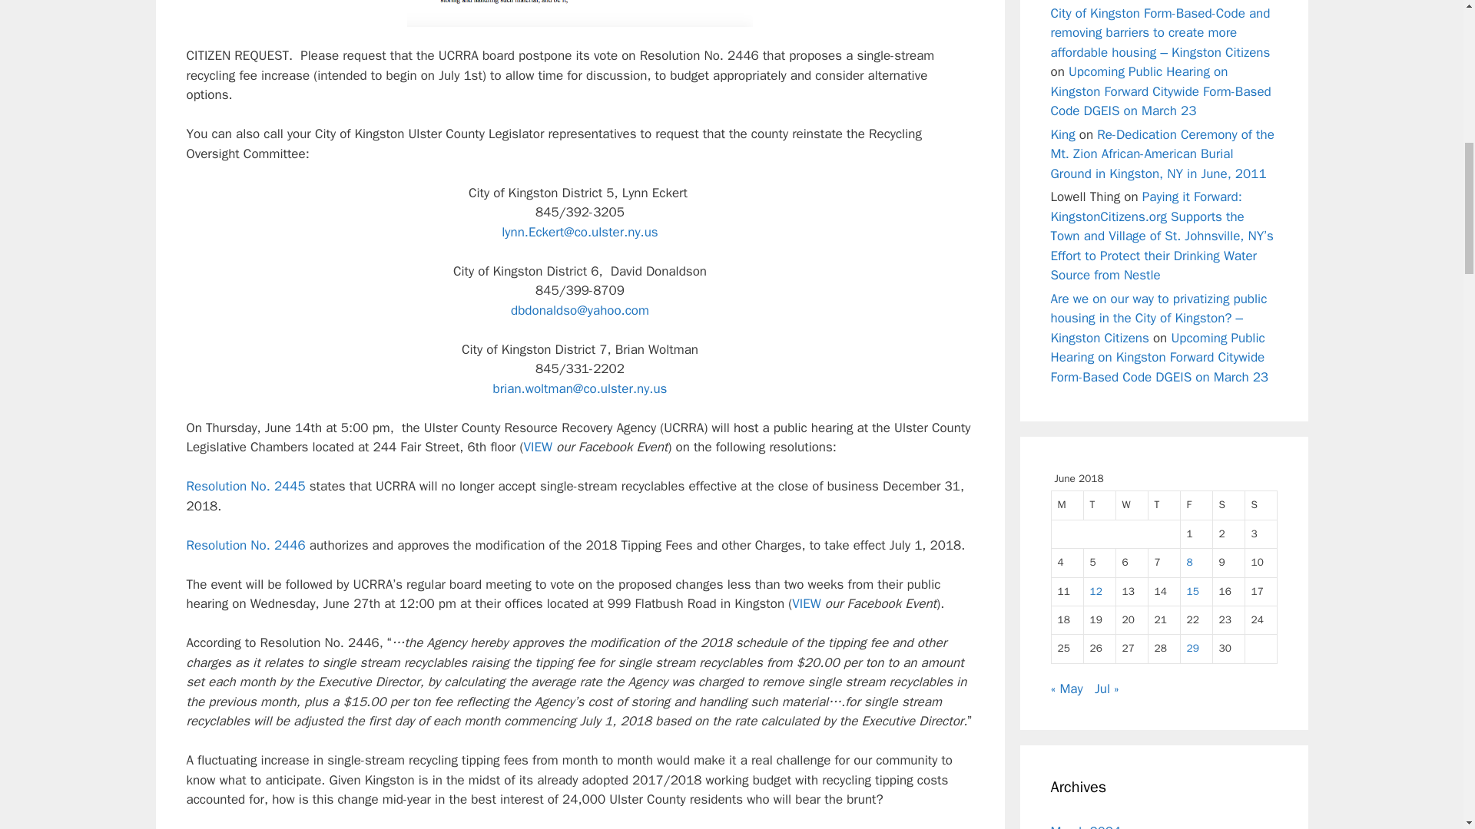 The width and height of the screenshot is (1475, 829). What do you see at coordinates (1163, 505) in the screenshot?
I see `Thursday` at bounding box center [1163, 505].